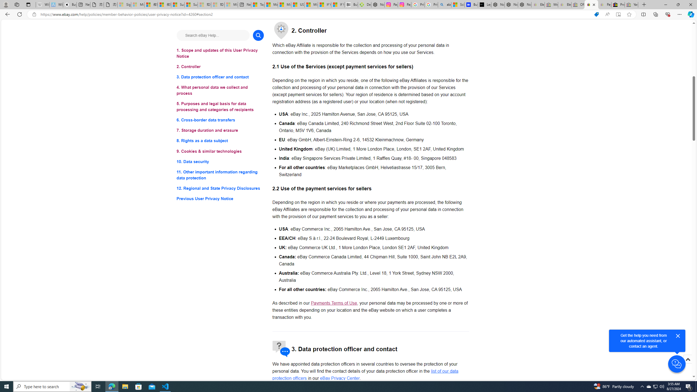 The width and height of the screenshot is (697, 392). Describe the element at coordinates (687, 359) in the screenshot. I see `Scroll to top` at that location.